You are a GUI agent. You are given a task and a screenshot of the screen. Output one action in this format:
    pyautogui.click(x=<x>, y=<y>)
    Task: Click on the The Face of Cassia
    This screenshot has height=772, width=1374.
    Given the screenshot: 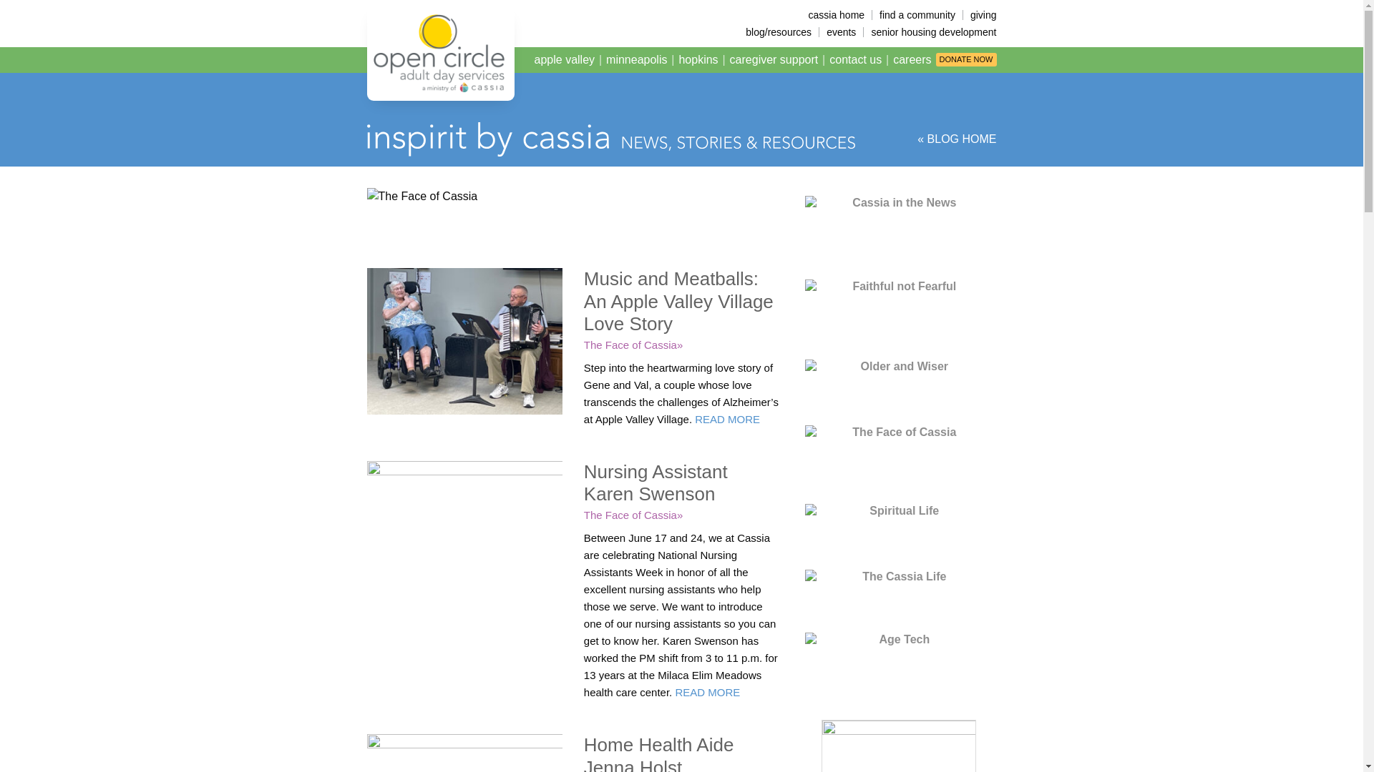 What is the action you would take?
    pyautogui.click(x=633, y=345)
    